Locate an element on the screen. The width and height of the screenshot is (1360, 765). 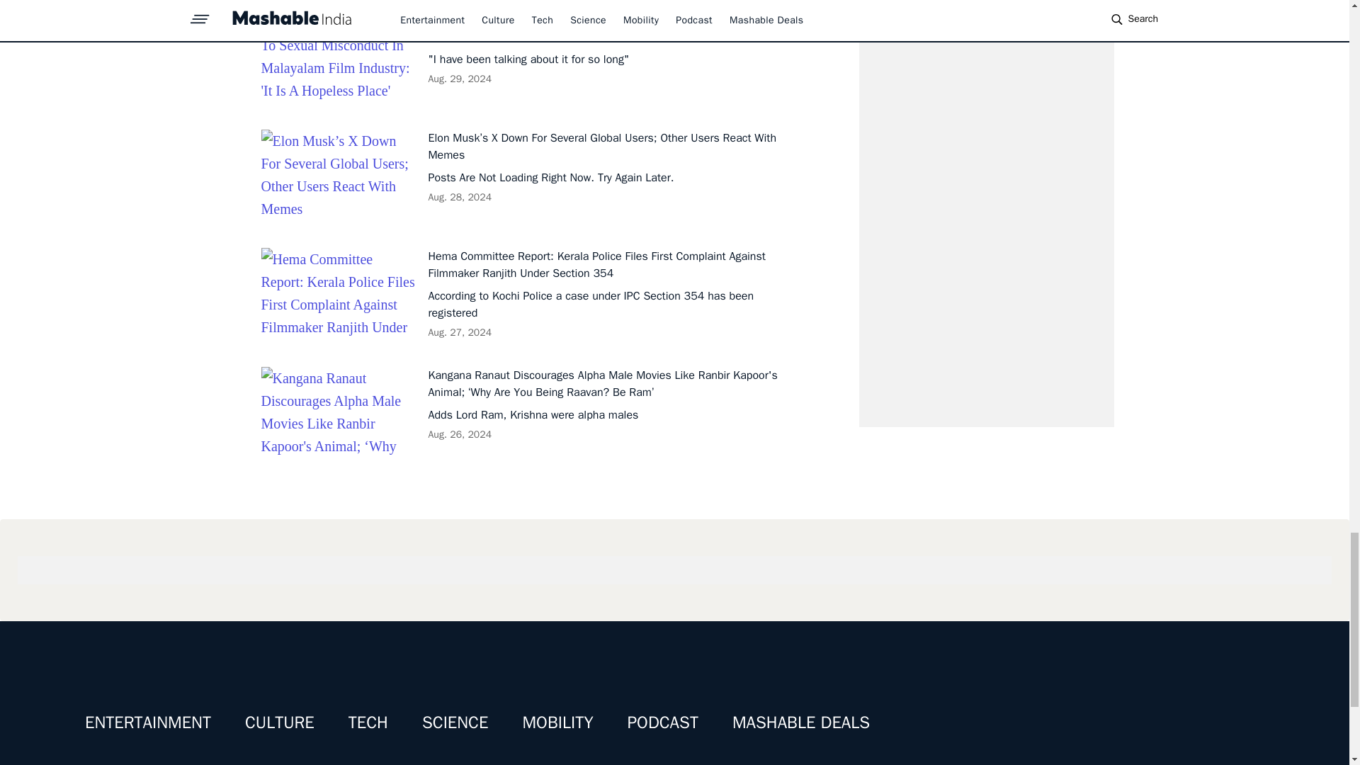
SCIENCE is located at coordinates (455, 722).